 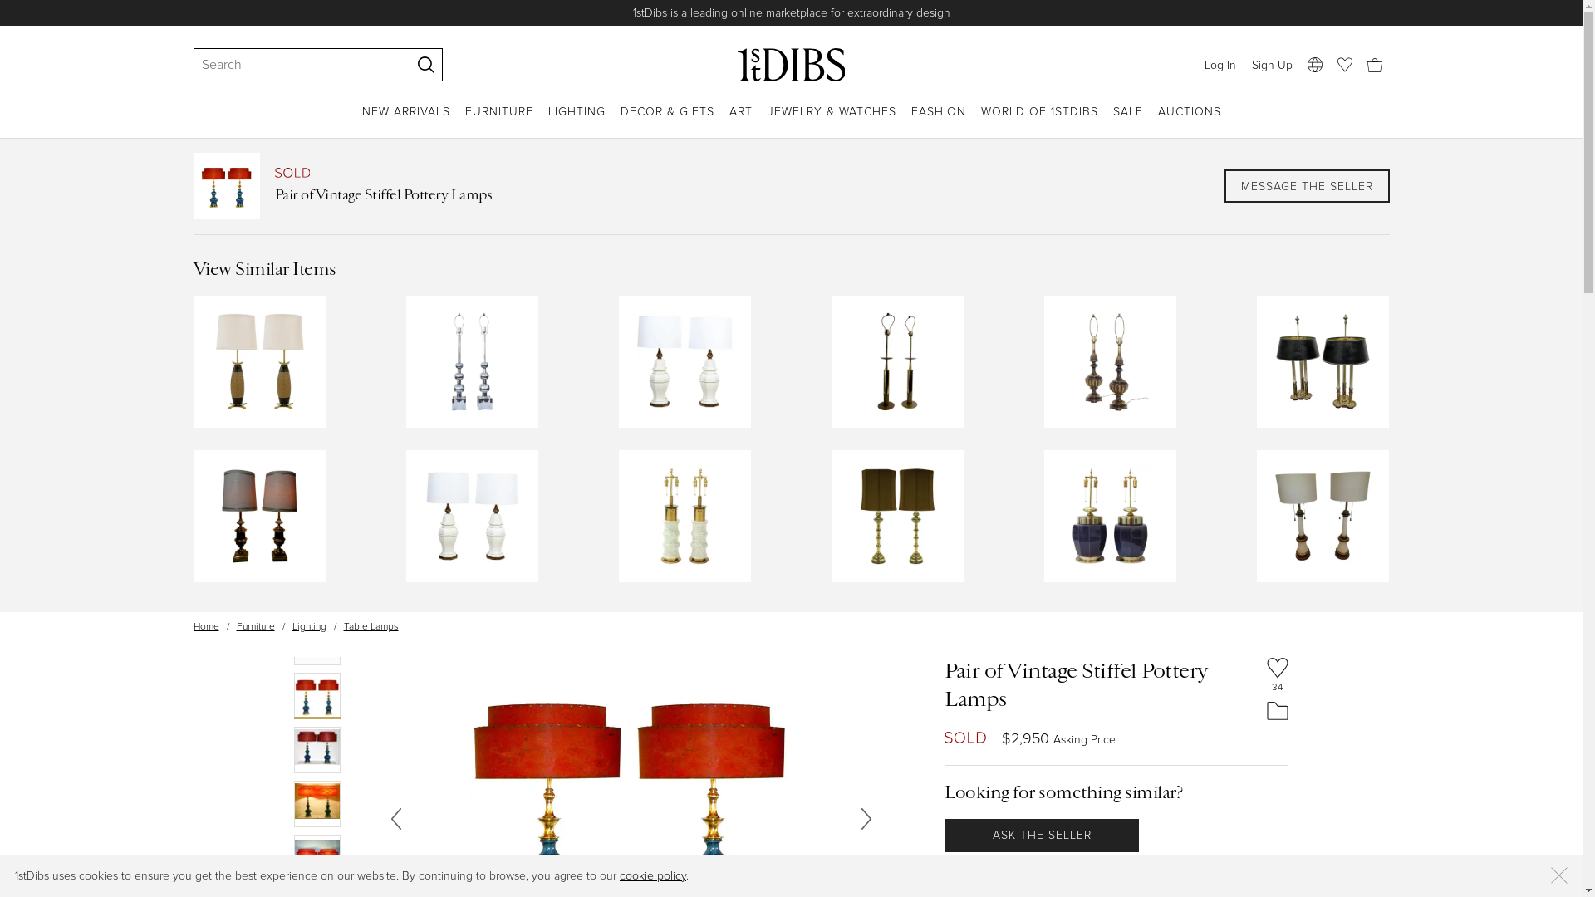 What do you see at coordinates (1038, 121) in the screenshot?
I see `WORLD OF 1STDIBS` at bounding box center [1038, 121].